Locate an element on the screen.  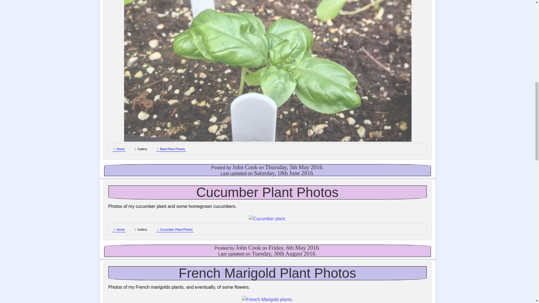
Gallery is located at coordinates (141, 149).